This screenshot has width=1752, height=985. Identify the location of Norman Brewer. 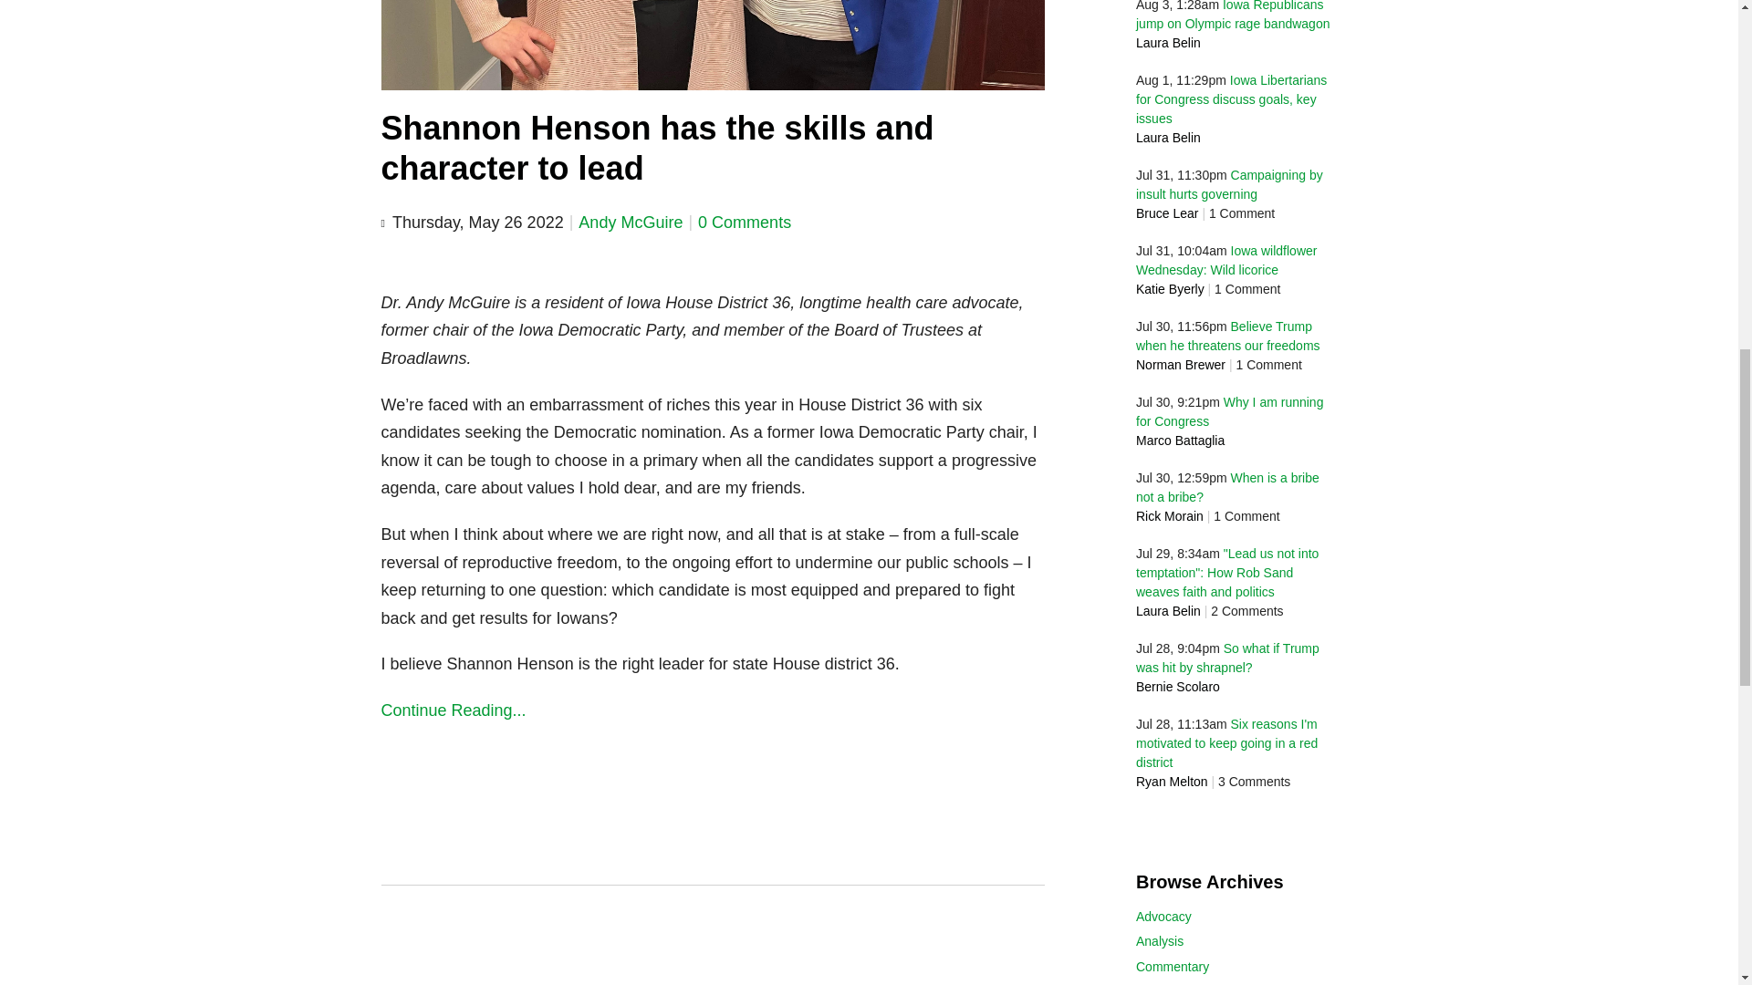
(1180, 365).